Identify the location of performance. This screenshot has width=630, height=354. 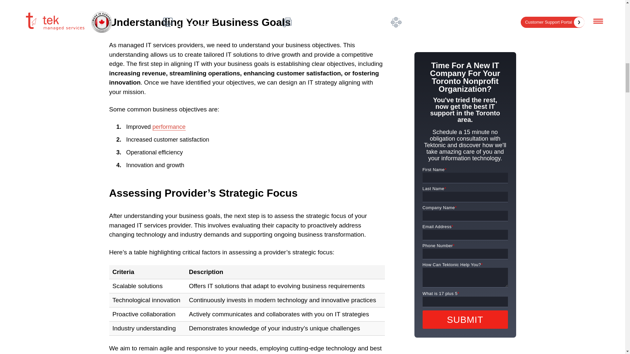
(169, 127).